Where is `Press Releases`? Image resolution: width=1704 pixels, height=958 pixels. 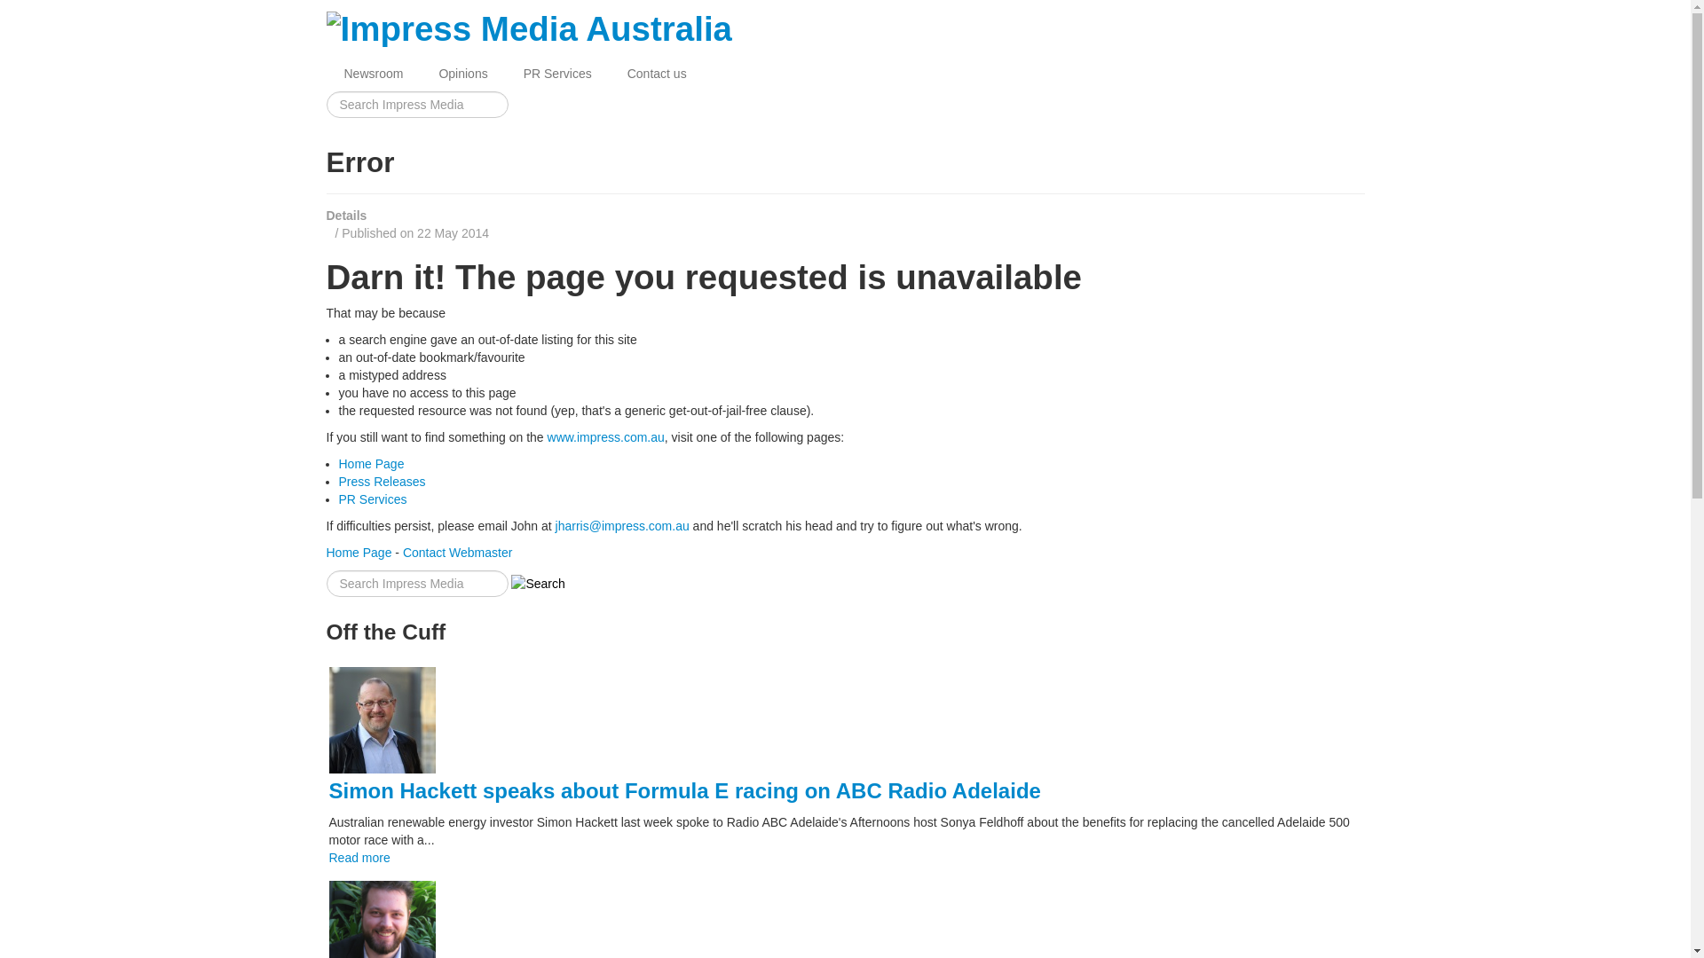
Press Releases is located at coordinates (383, 482).